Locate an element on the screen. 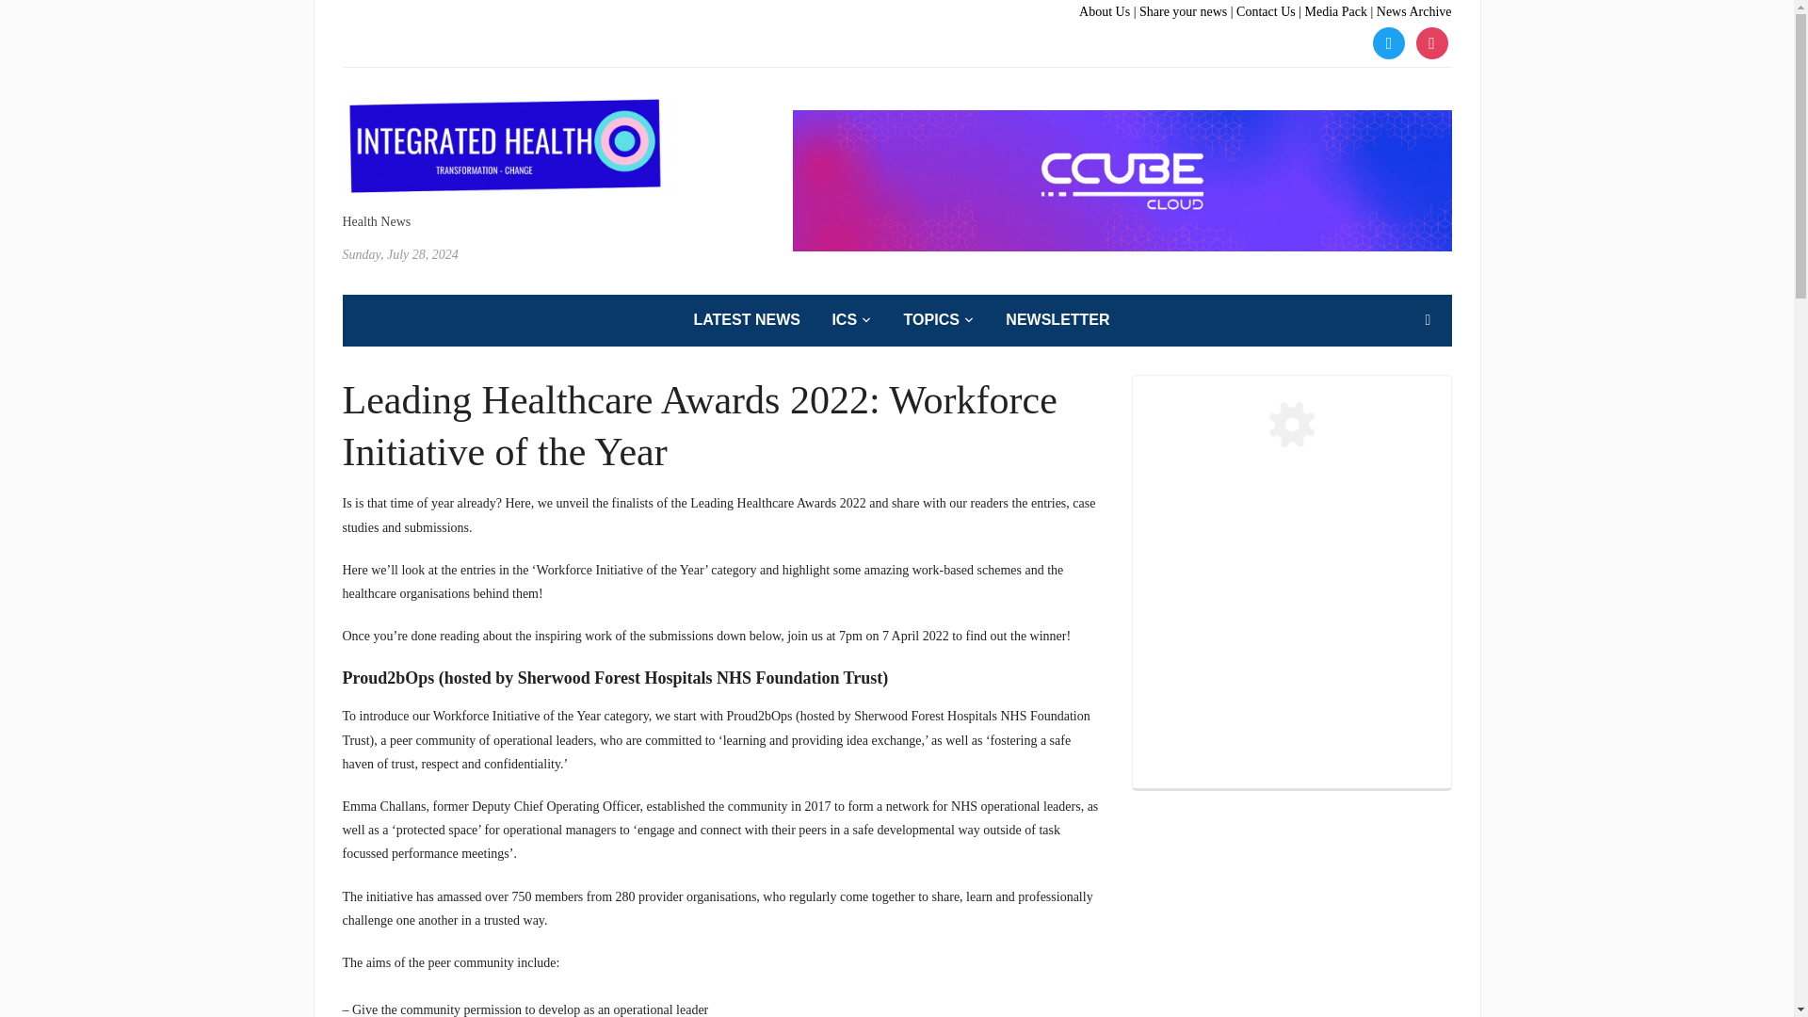  LATEST NEWS is located at coordinates (746, 320).